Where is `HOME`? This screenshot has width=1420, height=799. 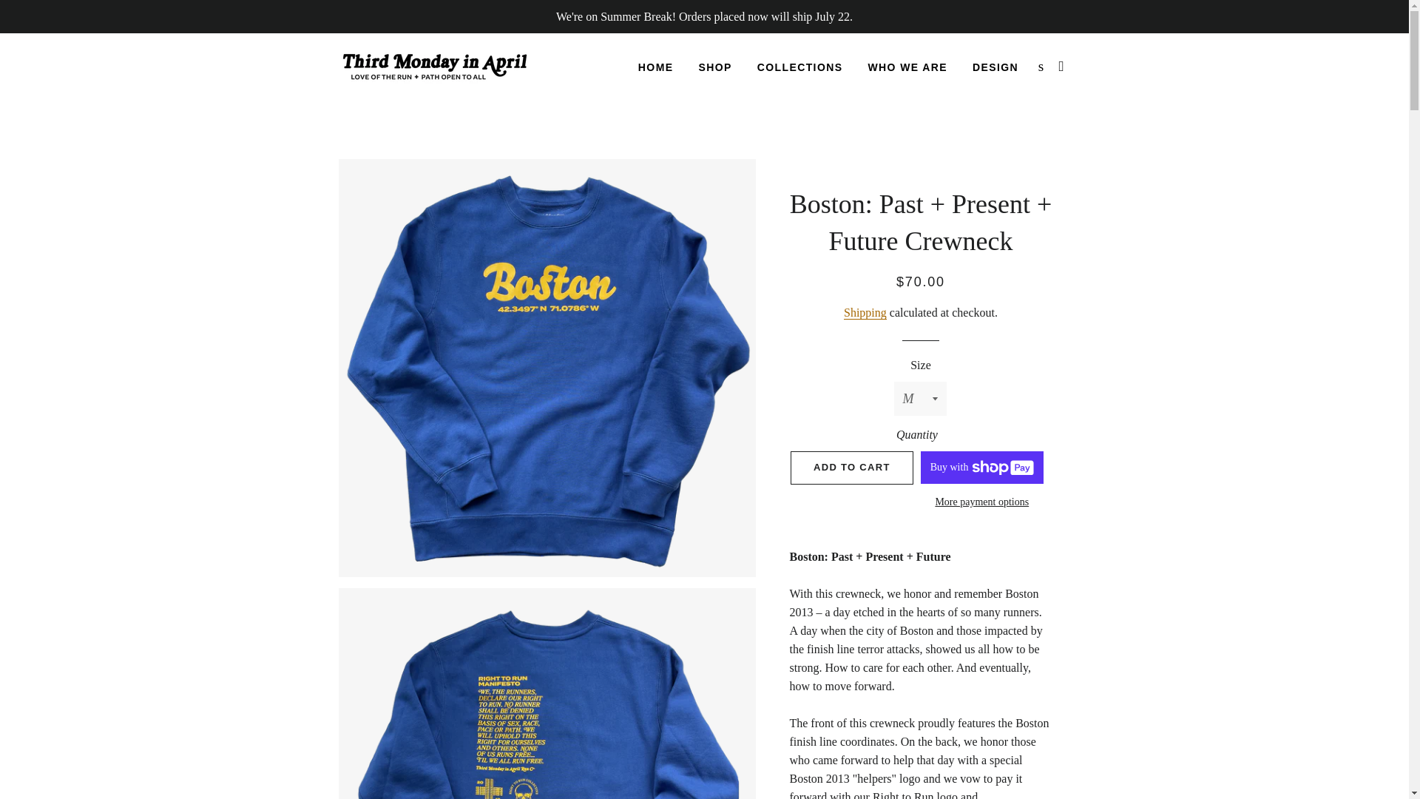
HOME is located at coordinates (655, 67).